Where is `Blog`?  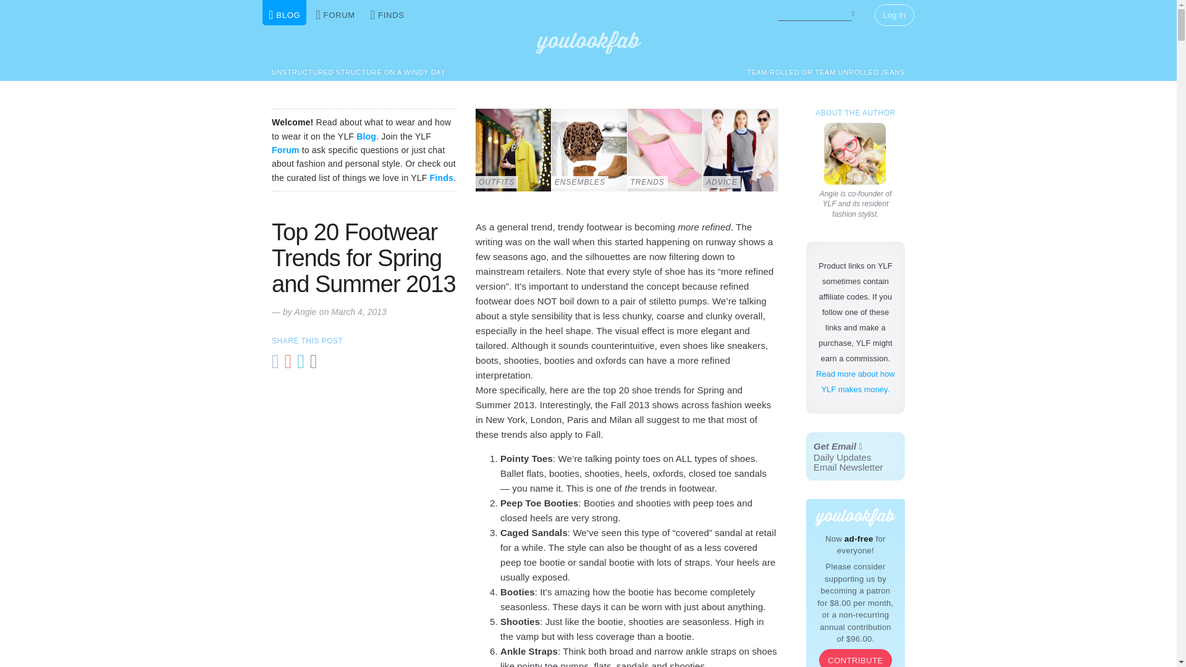 Blog is located at coordinates (366, 136).